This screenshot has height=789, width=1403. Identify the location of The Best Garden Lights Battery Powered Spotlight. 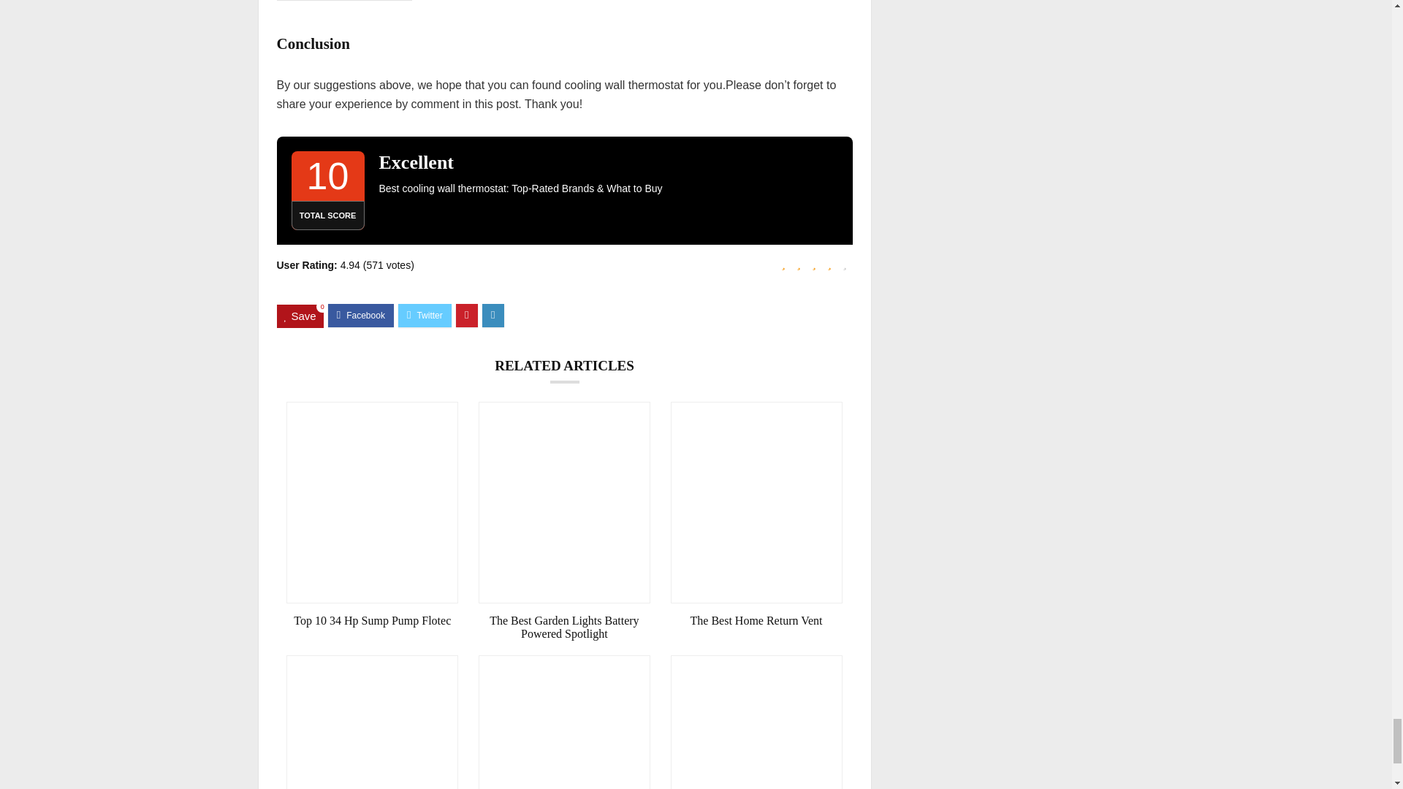
(564, 627).